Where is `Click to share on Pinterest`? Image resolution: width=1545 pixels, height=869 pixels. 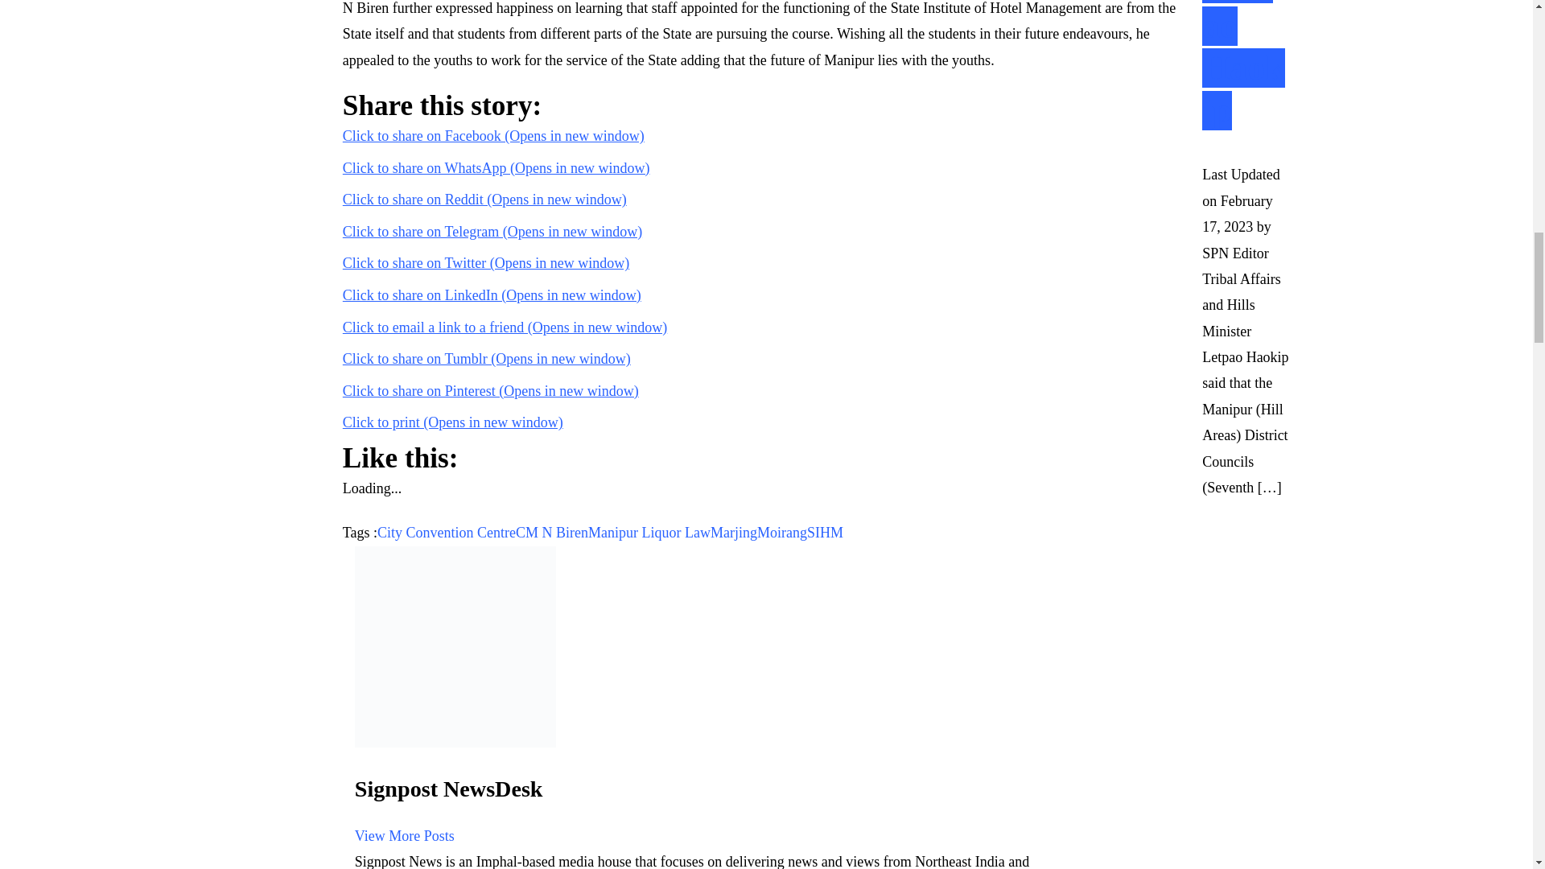 Click to share on Pinterest is located at coordinates (491, 391).